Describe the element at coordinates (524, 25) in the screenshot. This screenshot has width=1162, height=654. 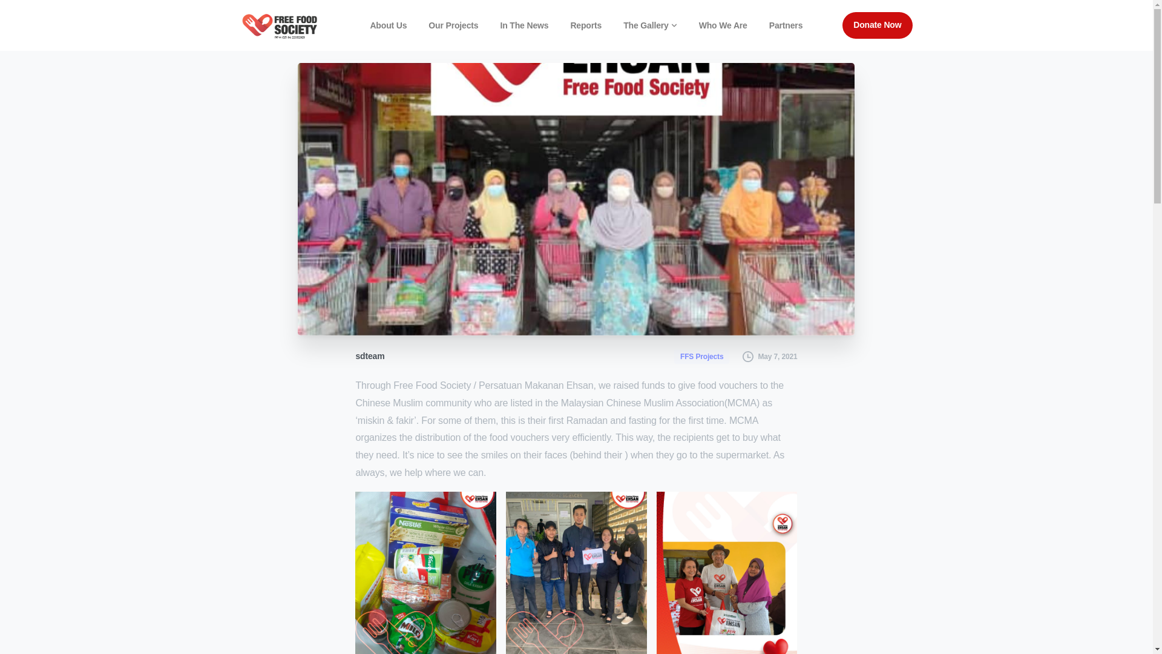
I see `In The News` at that location.